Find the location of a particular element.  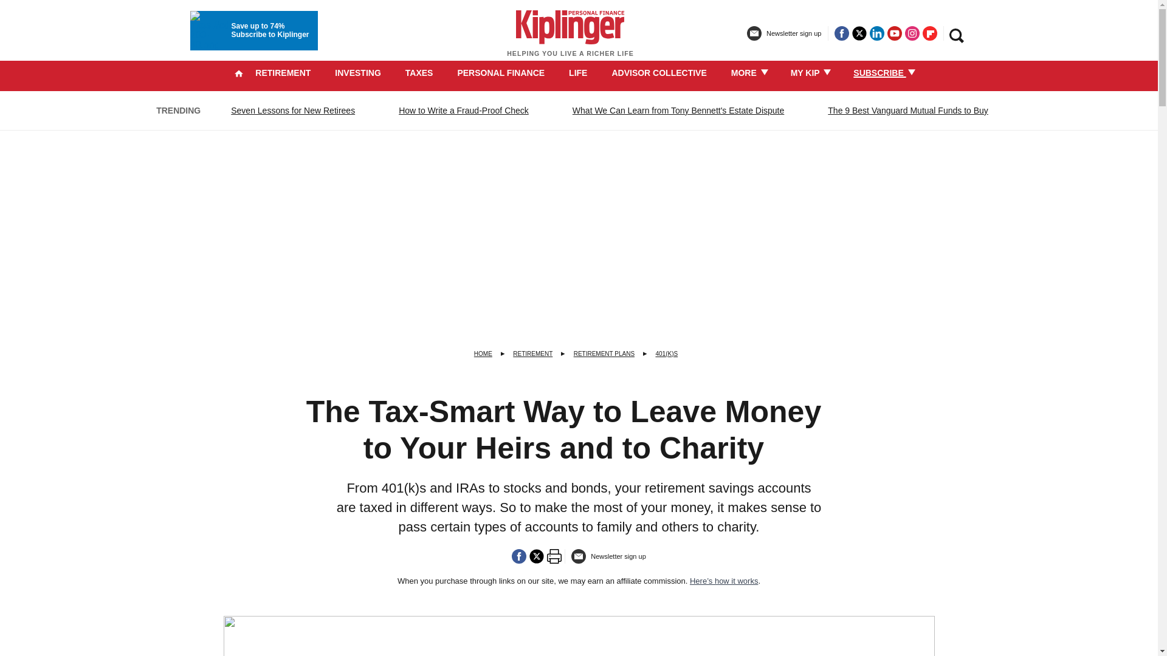

HELPING YOU LIVE A RICHER LIFE is located at coordinates (570, 39).